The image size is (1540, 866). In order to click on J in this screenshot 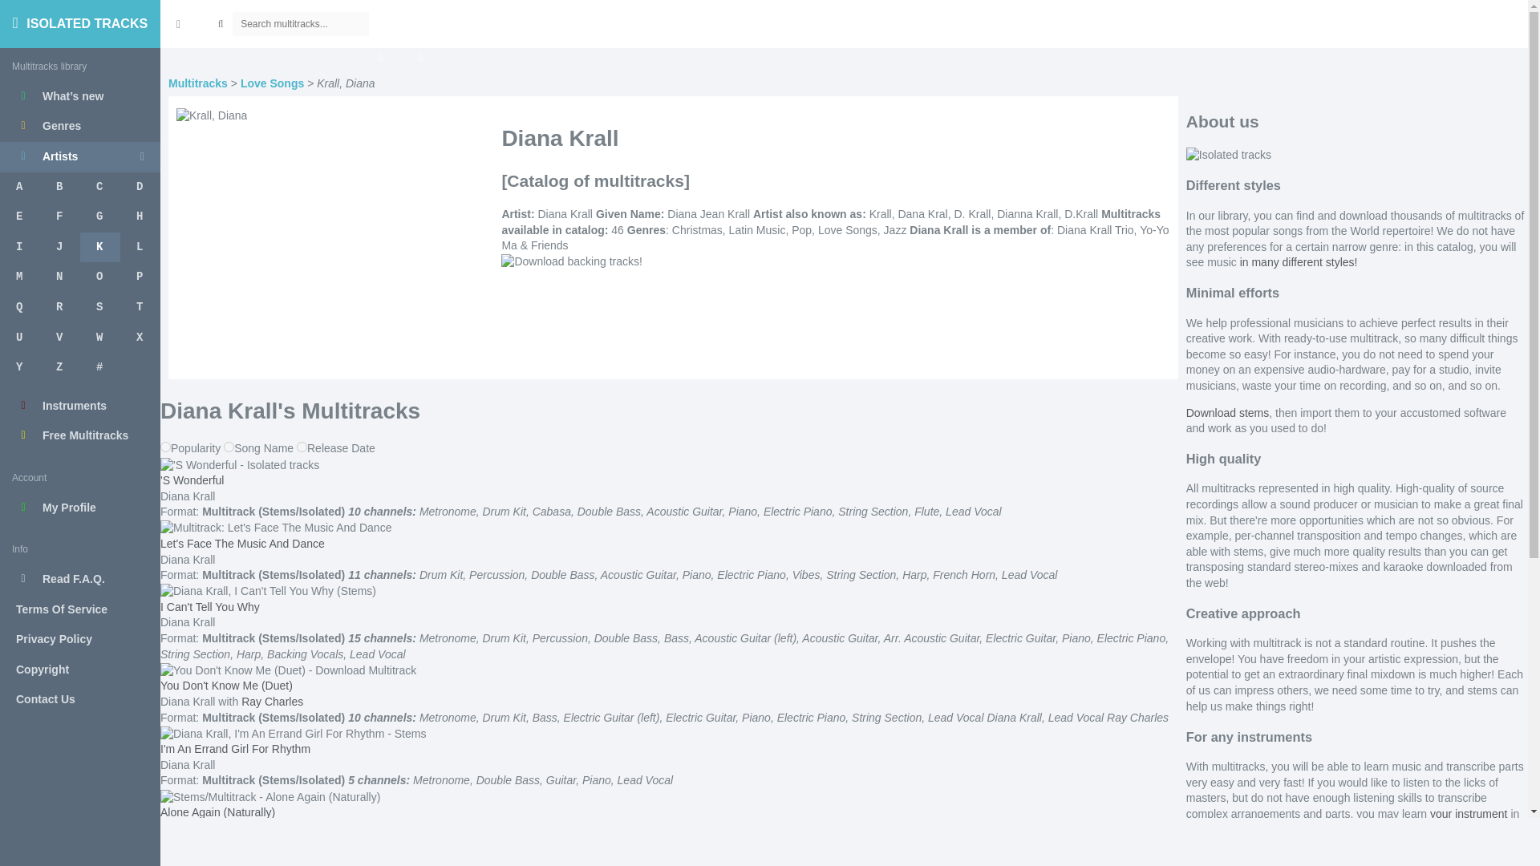, I will do `click(59, 248)`.